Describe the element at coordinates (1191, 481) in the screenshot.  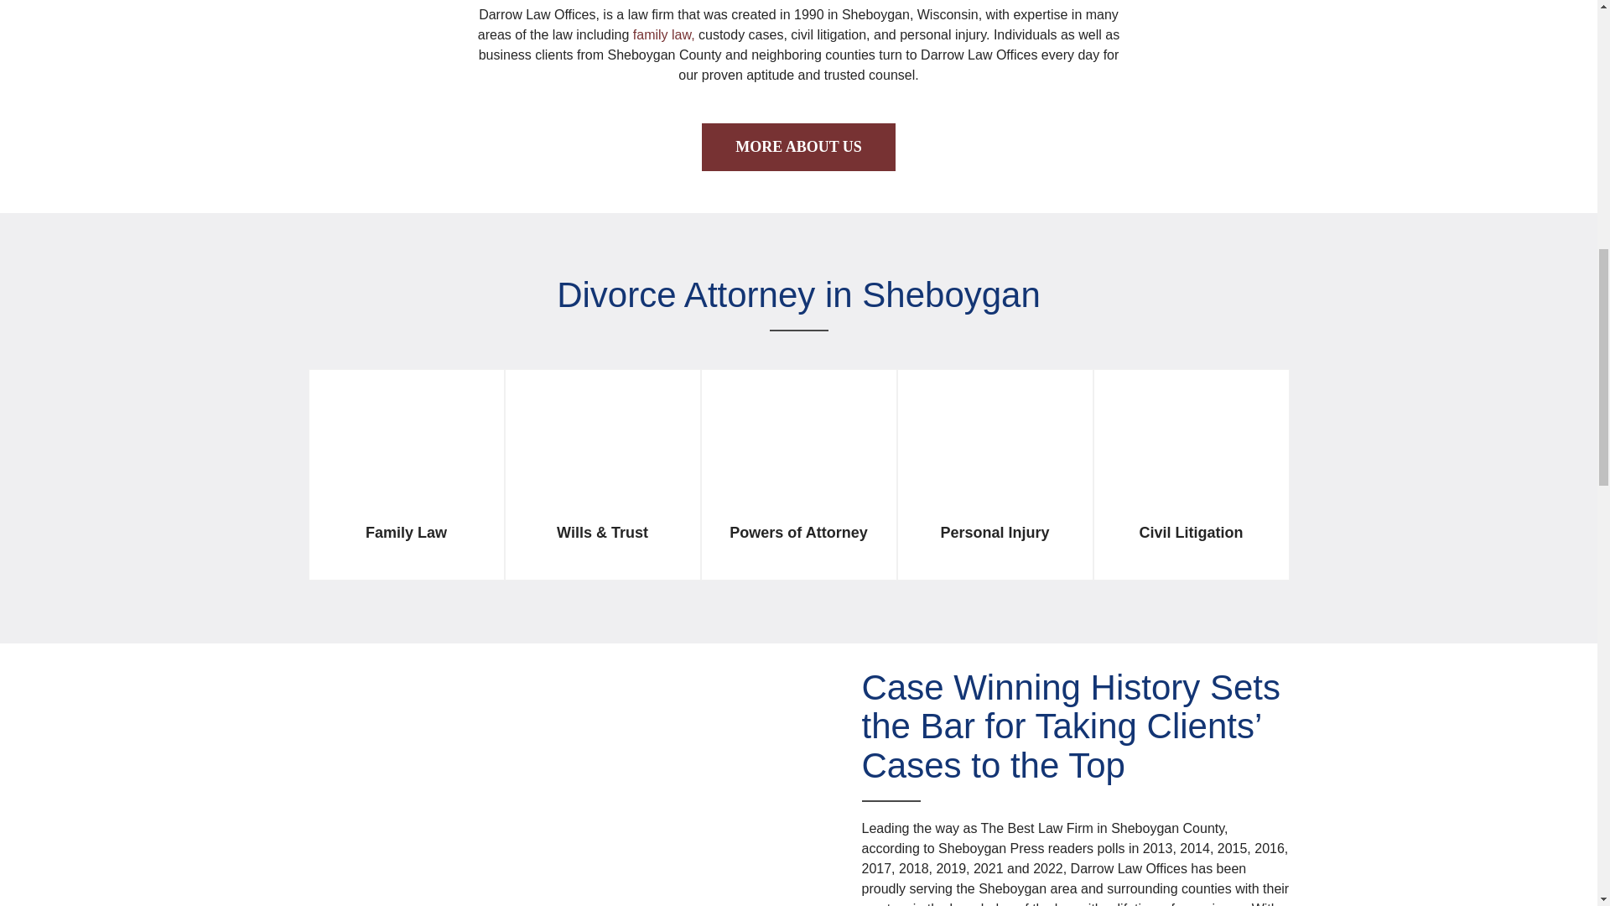
I see `Civil Litigation` at that location.